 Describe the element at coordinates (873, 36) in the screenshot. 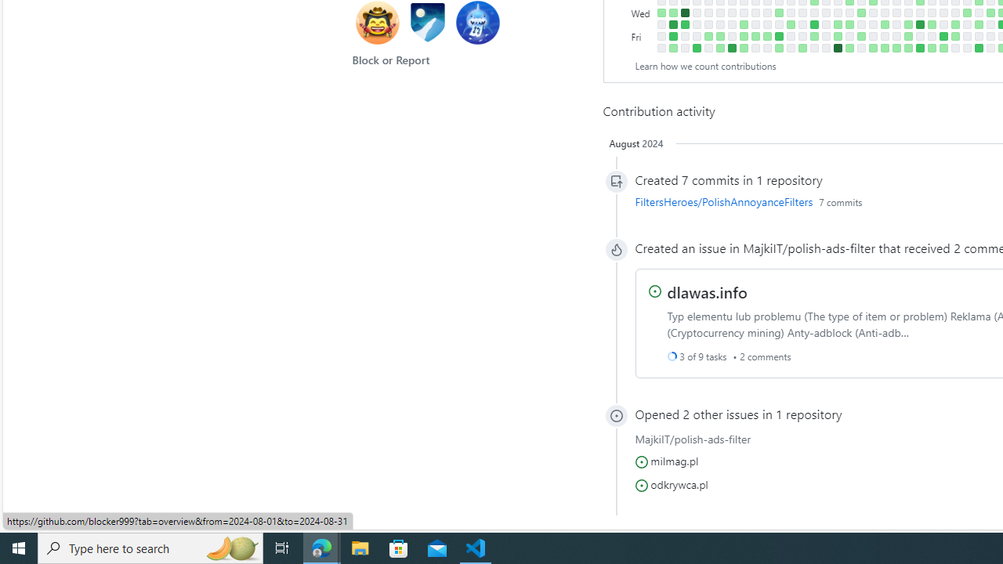

I see `No contributions on May 10th.` at that location.